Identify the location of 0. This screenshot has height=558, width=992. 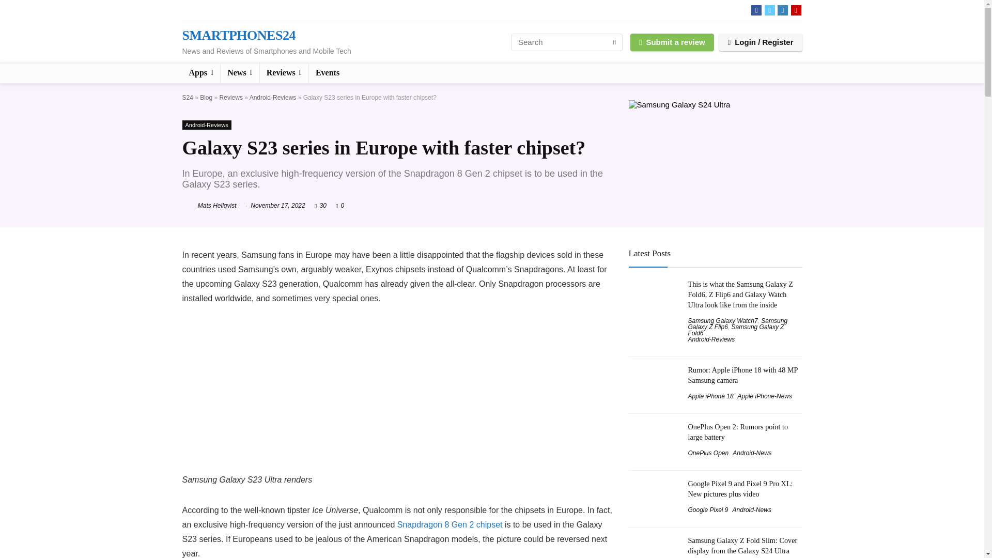
(343, 206).